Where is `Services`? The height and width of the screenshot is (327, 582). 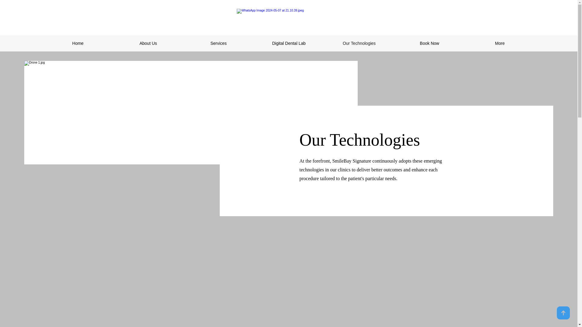
Services is located at coordinates (218, 43).